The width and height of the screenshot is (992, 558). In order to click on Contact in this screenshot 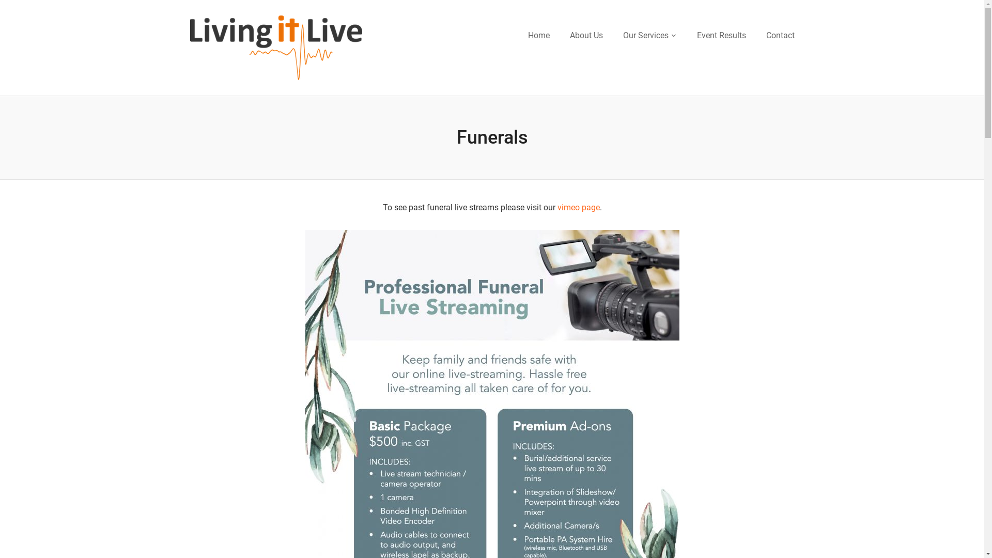, I will do `click(780, 36)`.